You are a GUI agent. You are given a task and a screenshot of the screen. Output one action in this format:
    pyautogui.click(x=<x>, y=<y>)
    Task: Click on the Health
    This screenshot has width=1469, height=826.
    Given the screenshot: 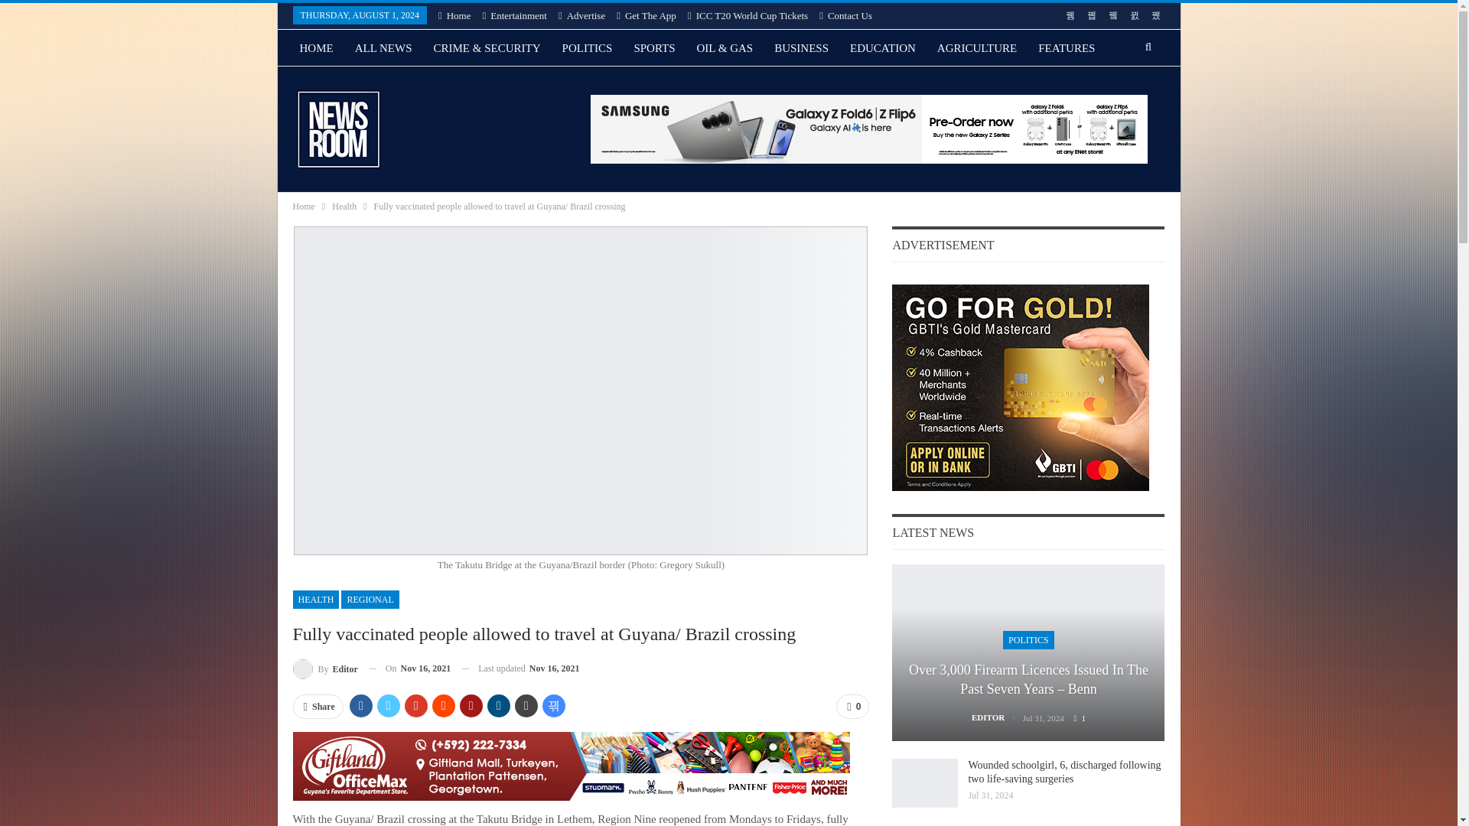 What is the action you would take?
    pyautogui.click(x=344, y=206)
    